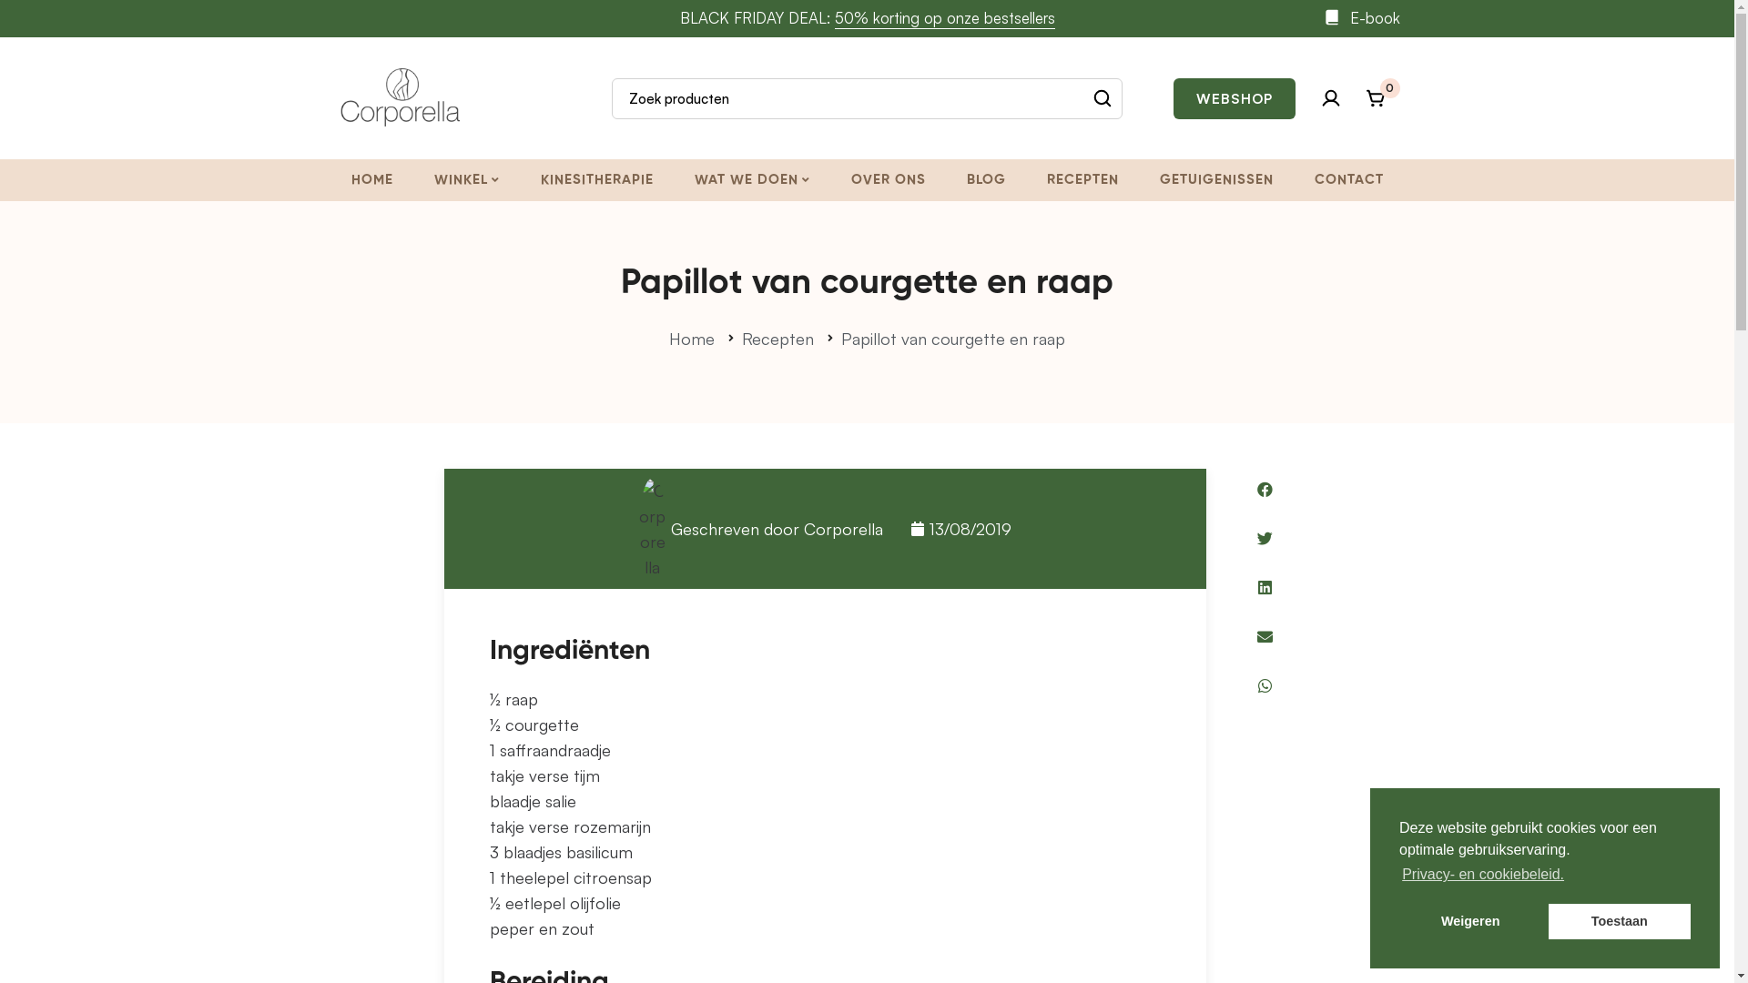  Describe the element at coordinates (1083, 180) in the screenshot. I see `RECEPTEN` at that location.